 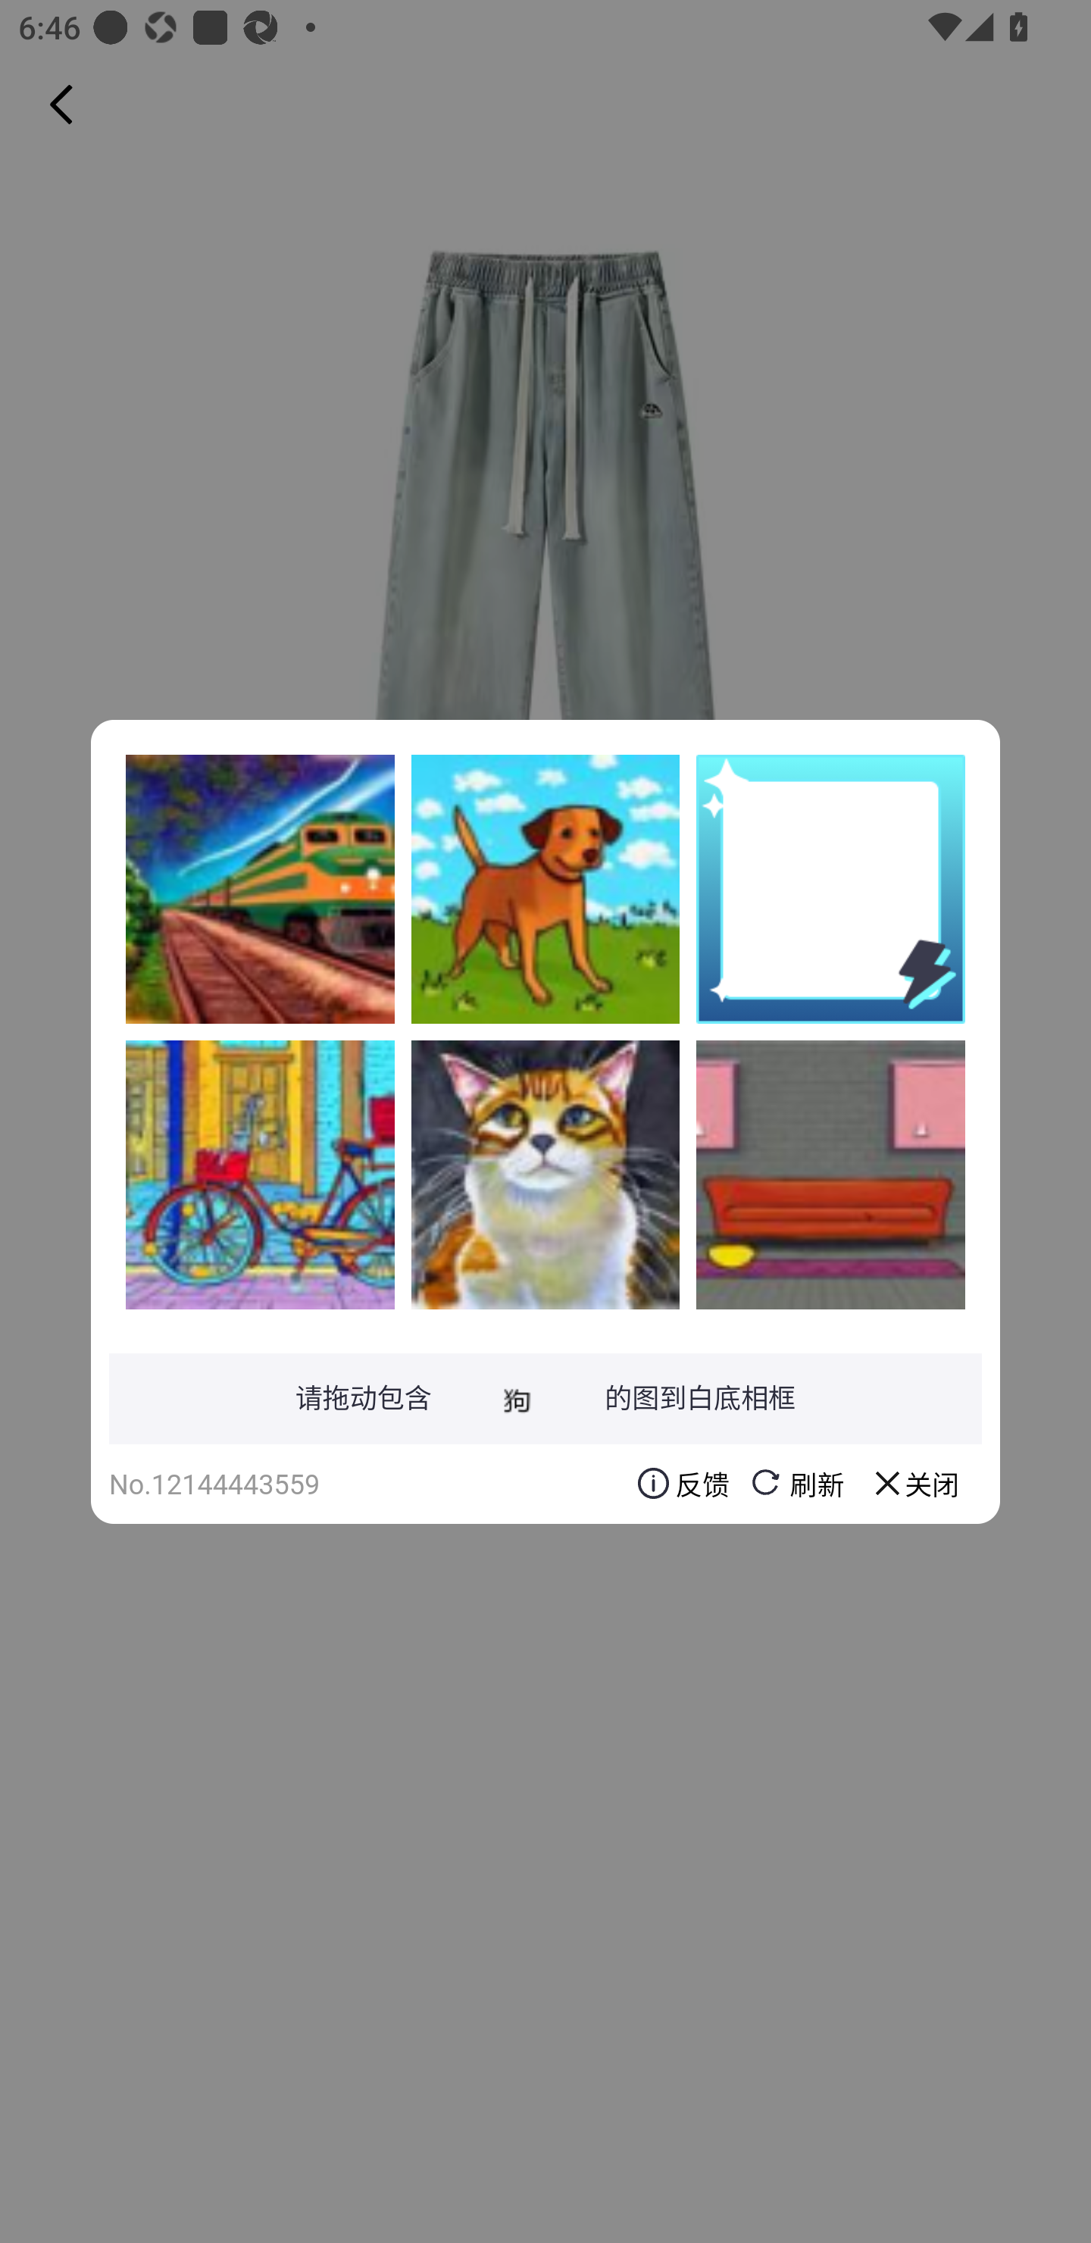 What do you see at coordinates (260, 889) in the screenshot?
I see `+Es7vyOTxQ+` at bounding box center [260, 889].